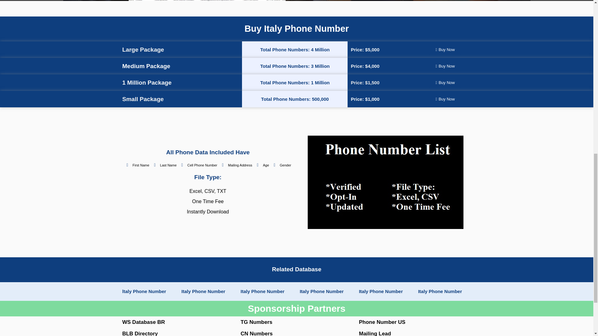 Image resolution: width=598 pixels, height=336 pixels. What do you see at coordinates (140, 333) in the screenshot?
I see `BLB Directory` at bounding box center [140, 333].